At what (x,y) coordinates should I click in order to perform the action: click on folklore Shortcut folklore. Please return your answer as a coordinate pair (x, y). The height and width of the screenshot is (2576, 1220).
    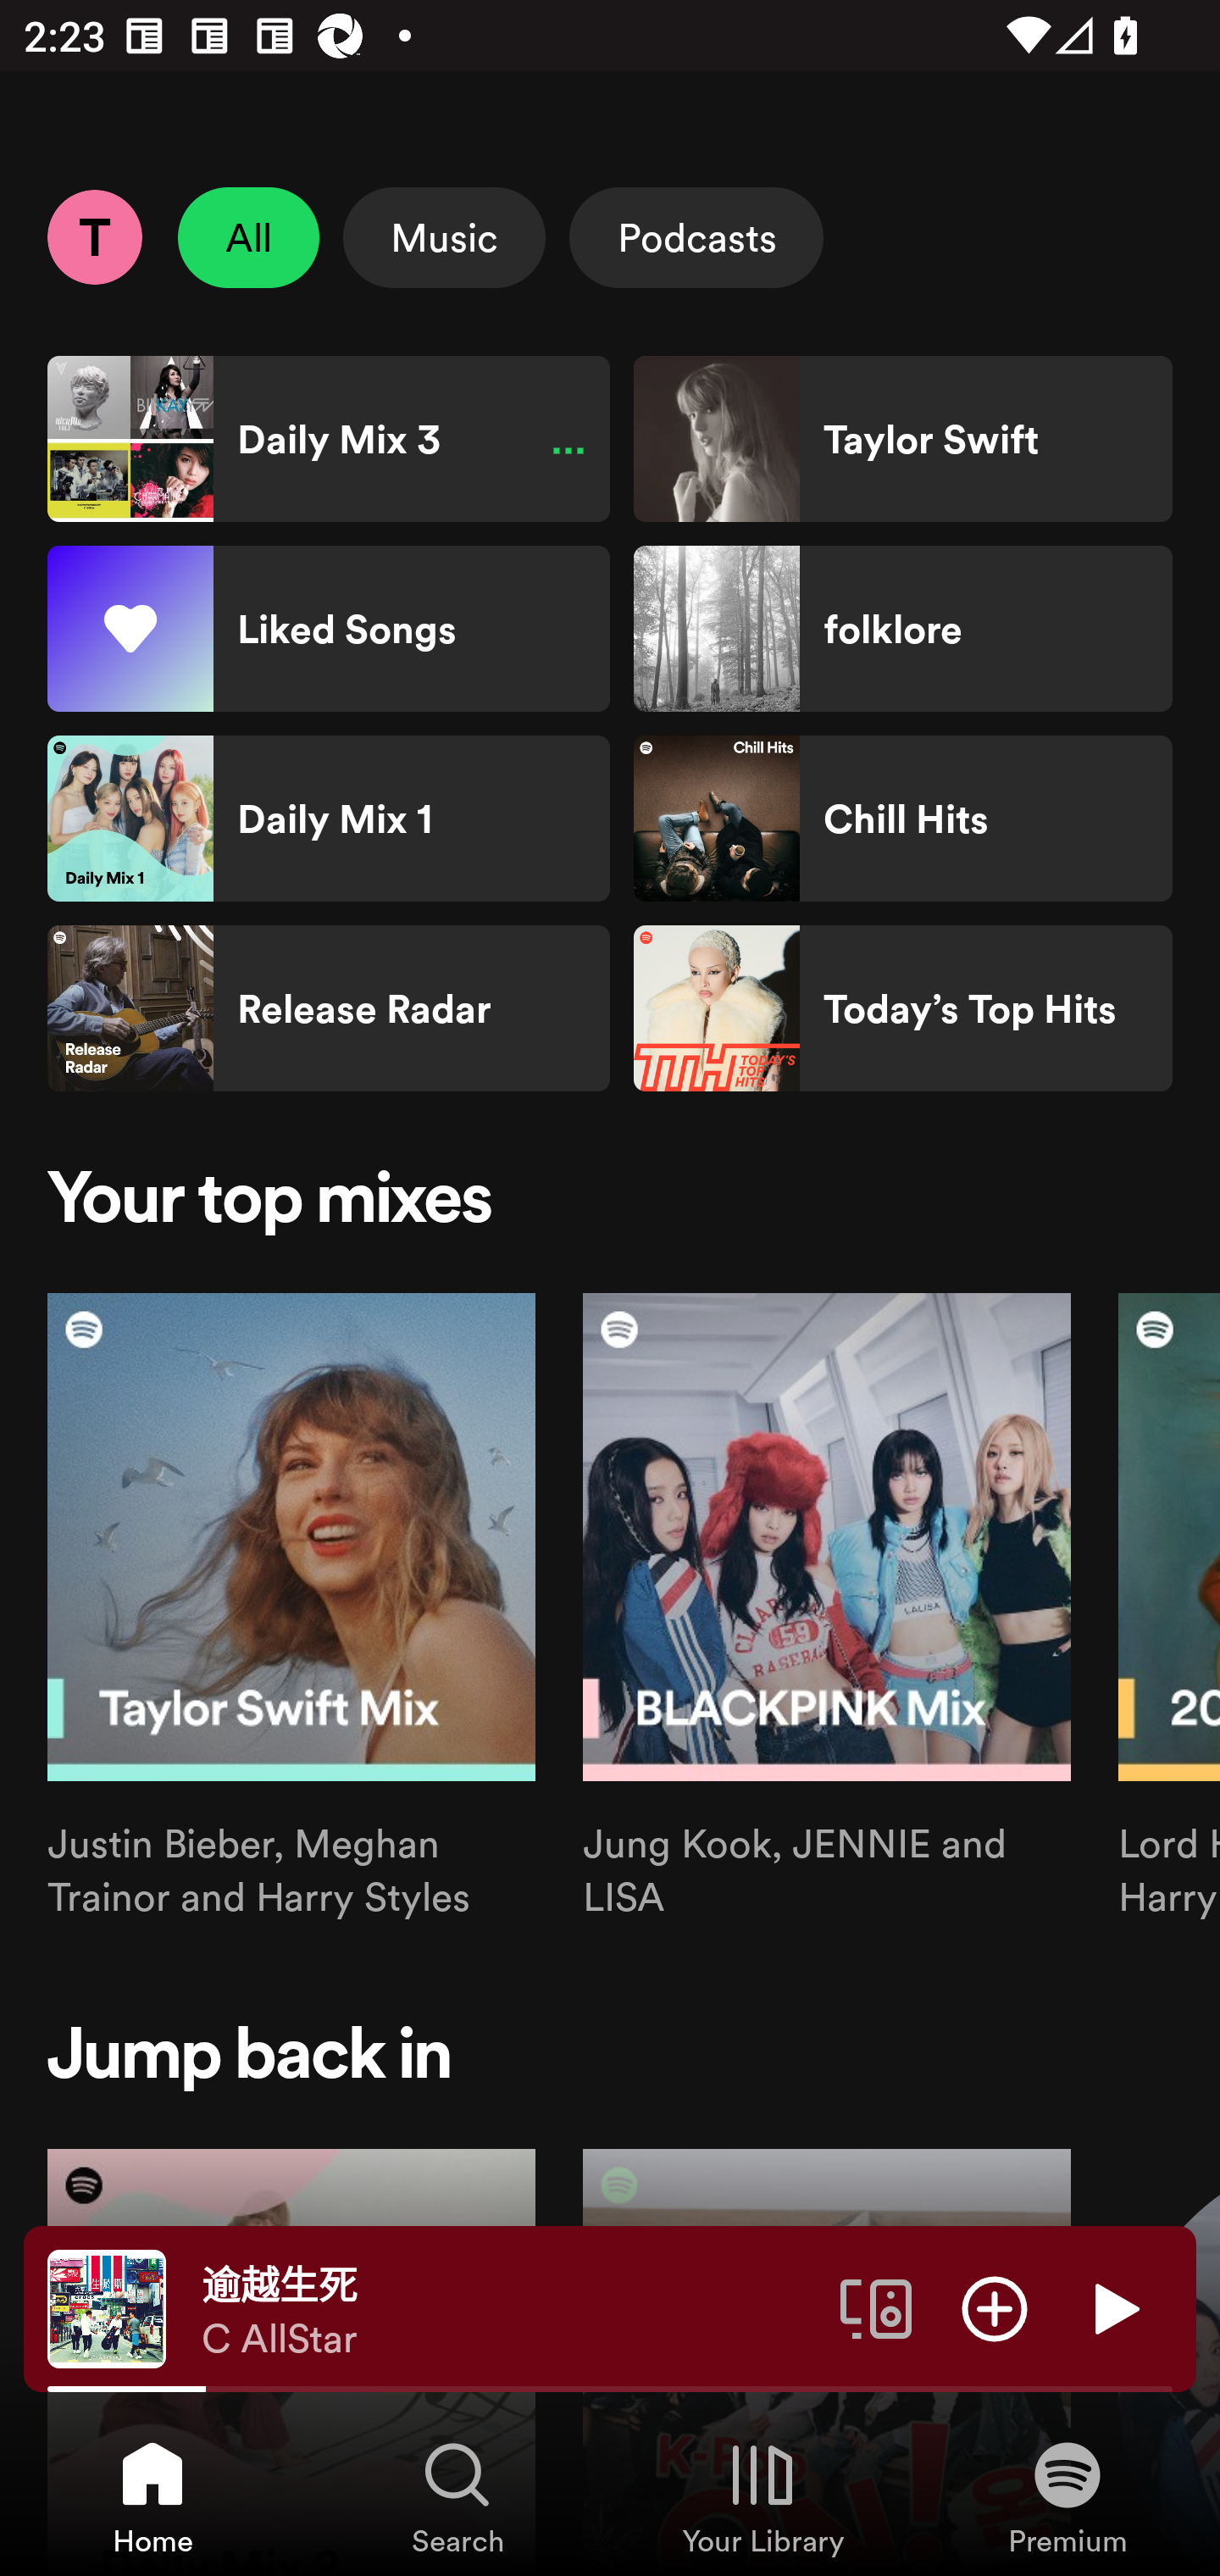
    Looking at the image, I should click on (902, 629).